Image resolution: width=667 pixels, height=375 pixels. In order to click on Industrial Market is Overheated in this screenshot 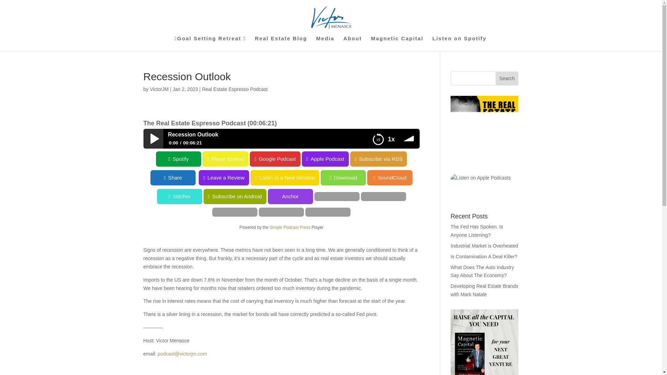, I will do `click(484, 183)`.